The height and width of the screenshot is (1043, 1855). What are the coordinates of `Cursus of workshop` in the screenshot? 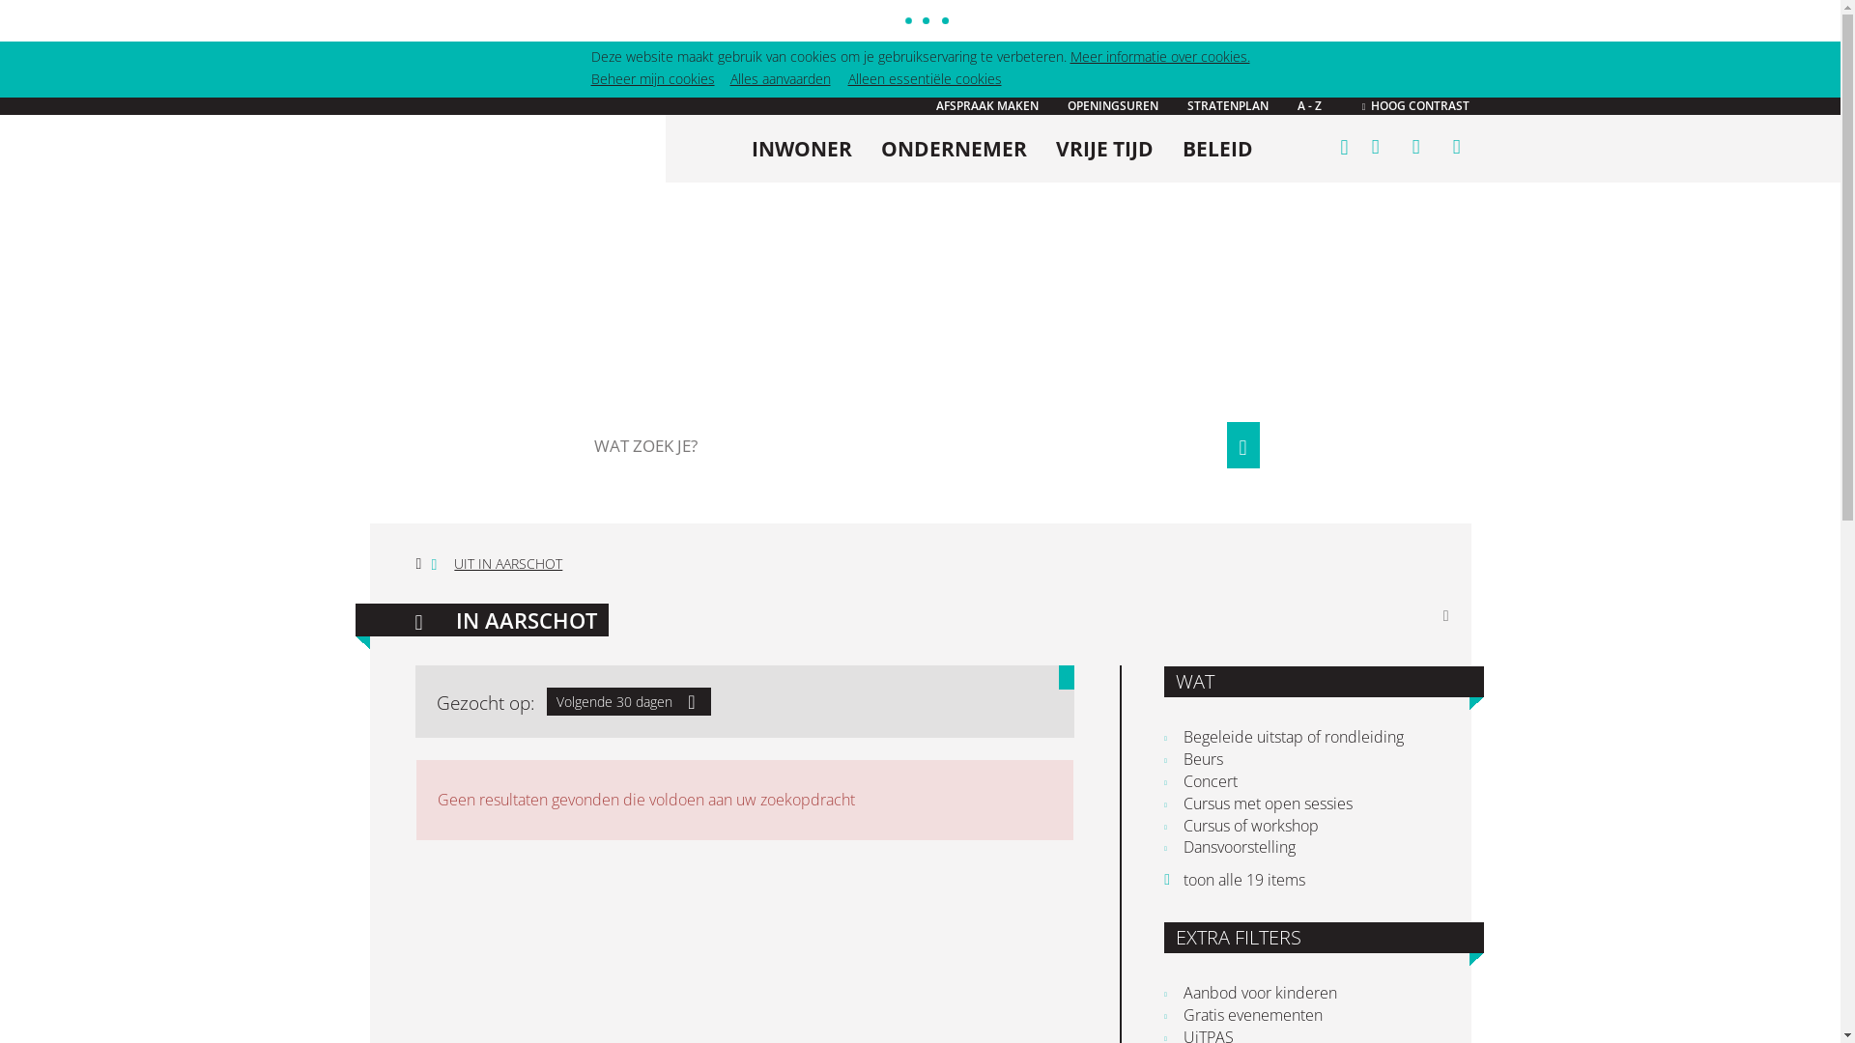 It's located at (1306, 827).